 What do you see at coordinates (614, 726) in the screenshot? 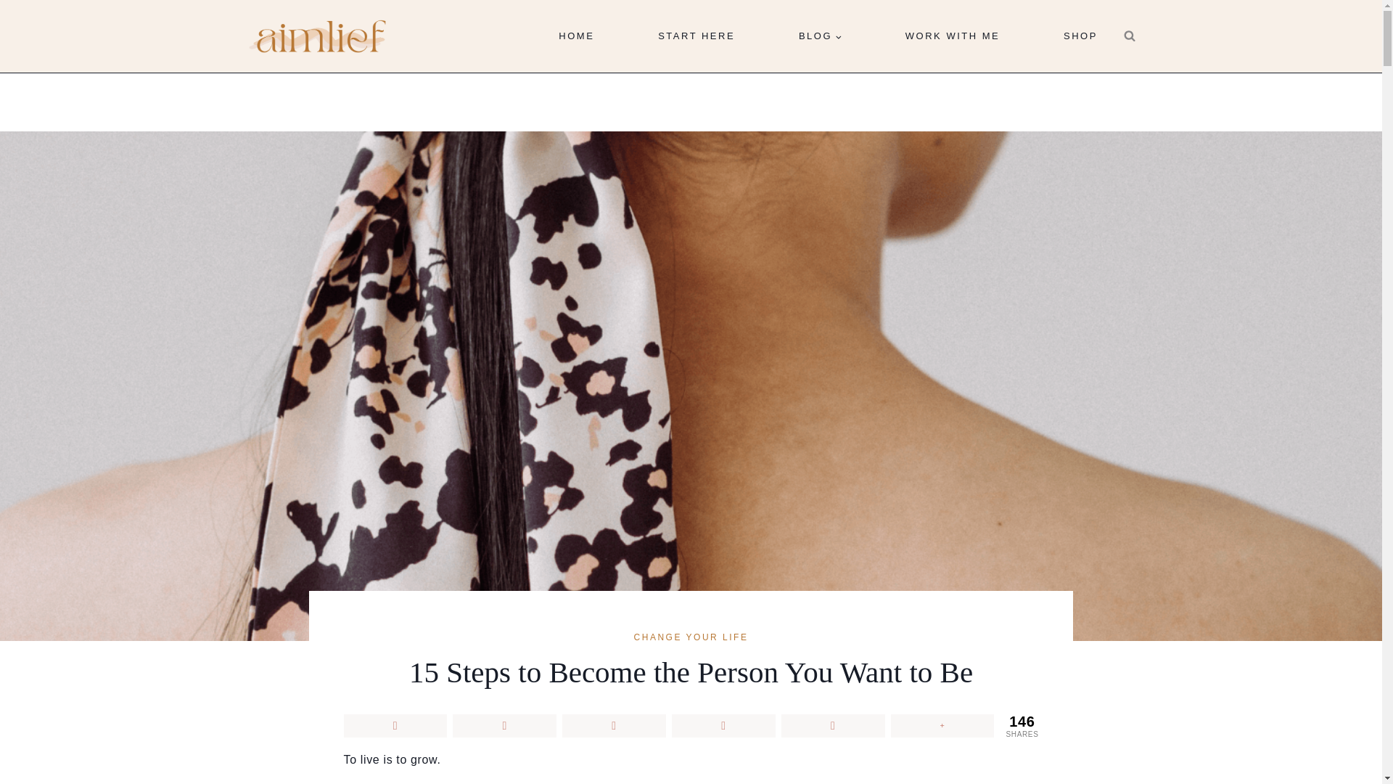
I see `Submit this to Pinterest` at bounding box center [614, 726].